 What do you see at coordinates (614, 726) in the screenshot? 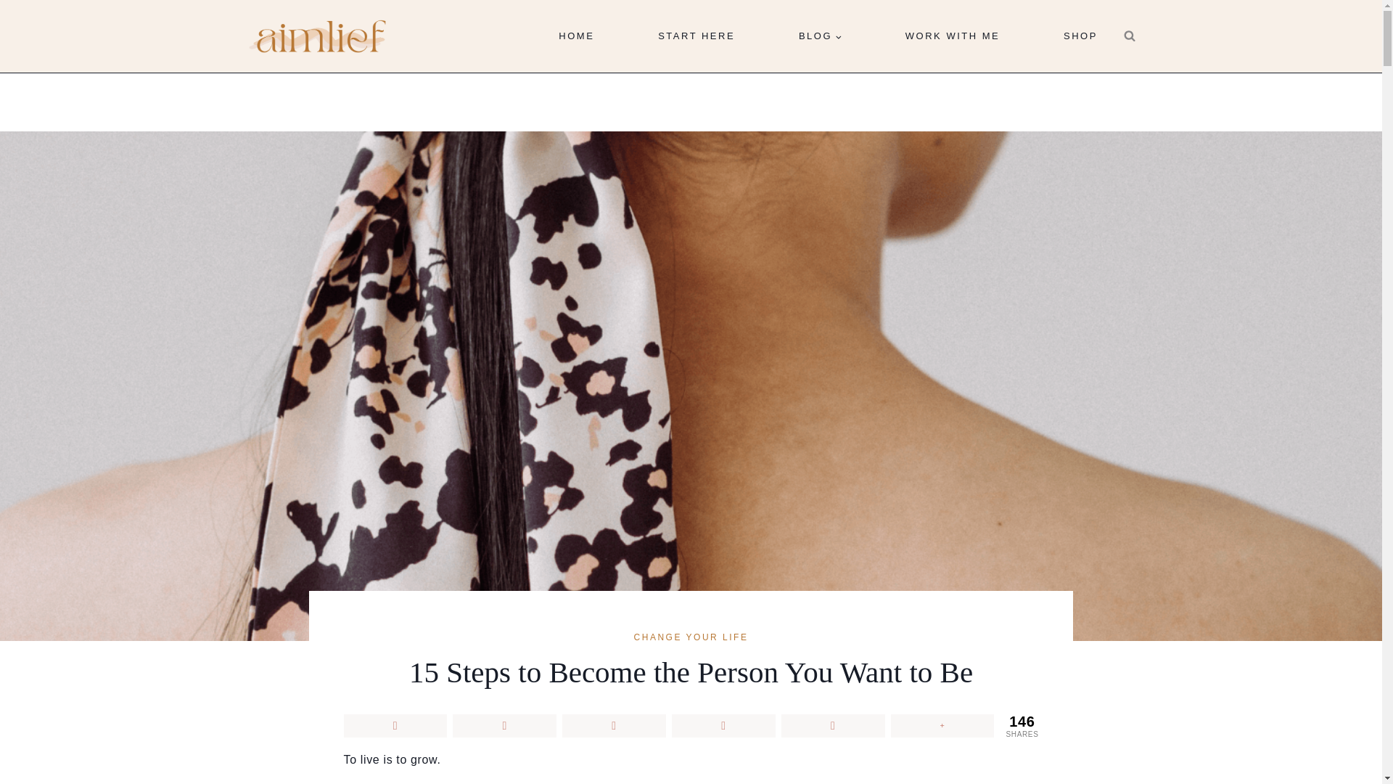
I see `Submit this to Pinterest` at bounding box center [614, 726].